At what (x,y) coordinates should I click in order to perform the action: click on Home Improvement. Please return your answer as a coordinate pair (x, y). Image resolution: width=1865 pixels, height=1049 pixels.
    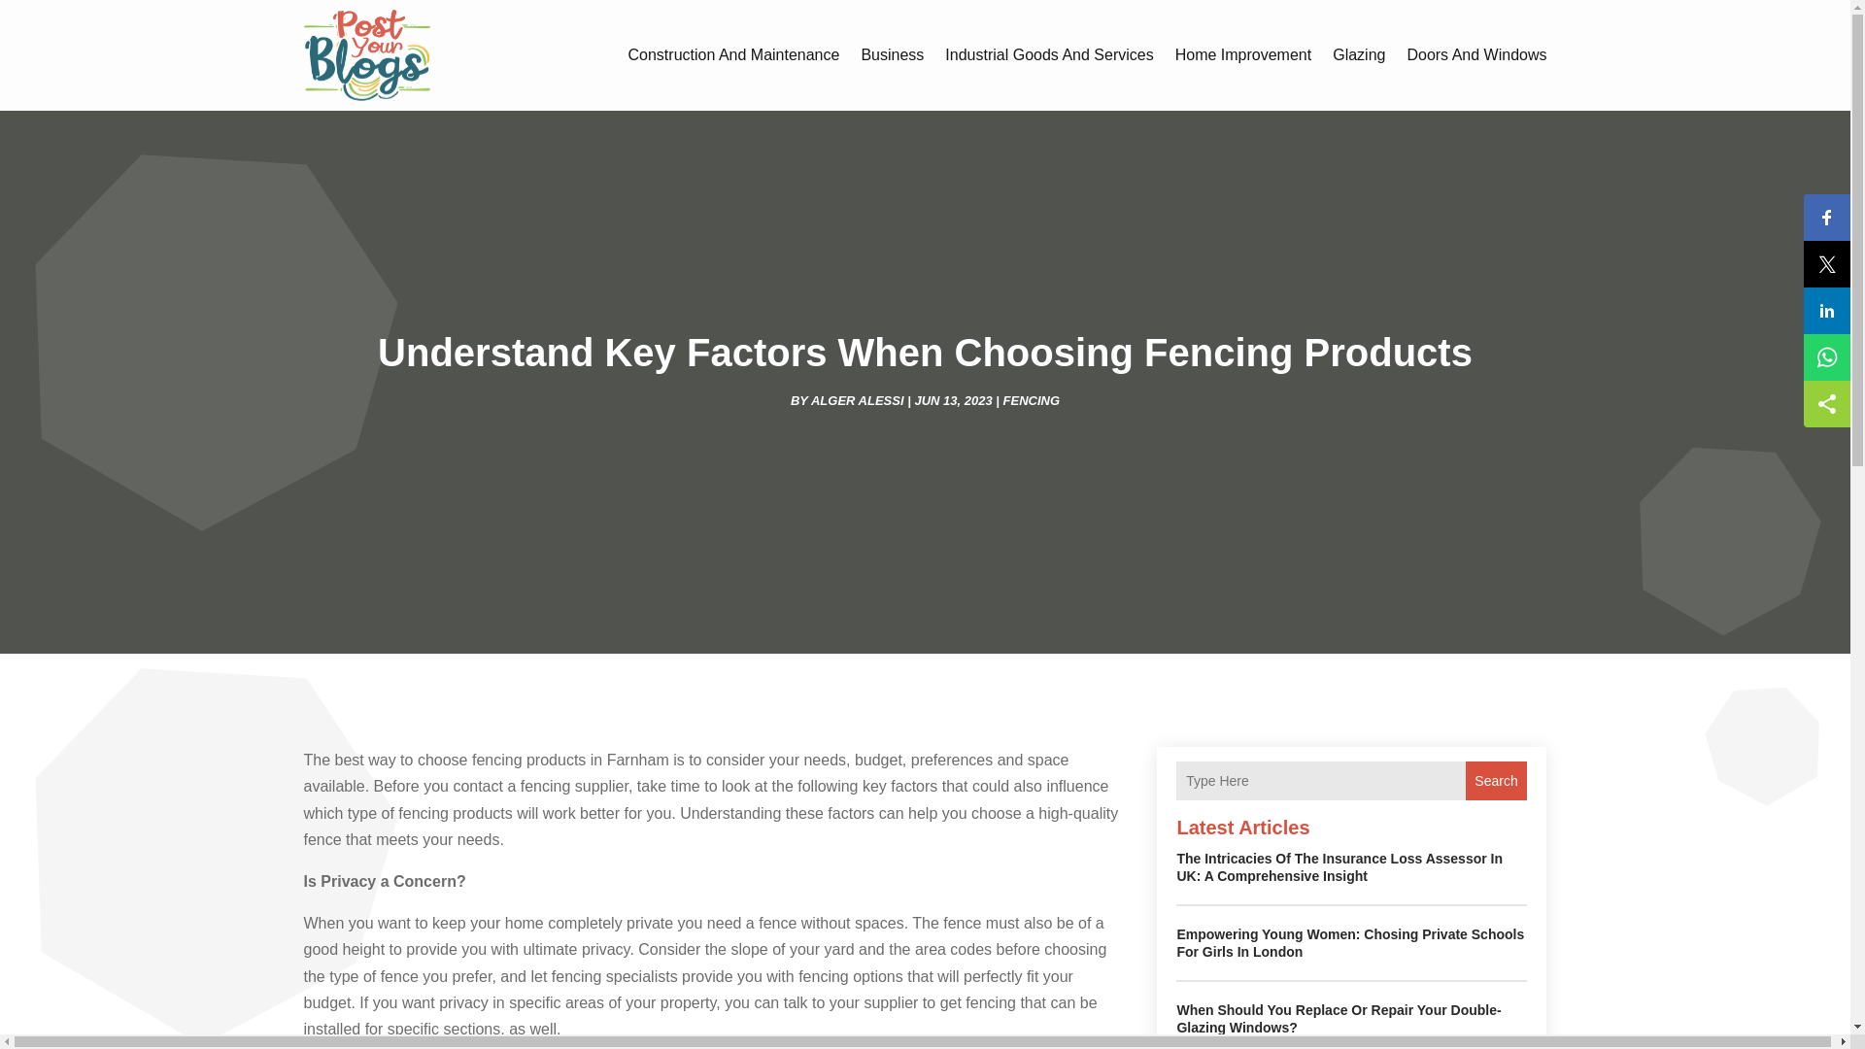
    Looking at the image, I should click on (1243, 54).